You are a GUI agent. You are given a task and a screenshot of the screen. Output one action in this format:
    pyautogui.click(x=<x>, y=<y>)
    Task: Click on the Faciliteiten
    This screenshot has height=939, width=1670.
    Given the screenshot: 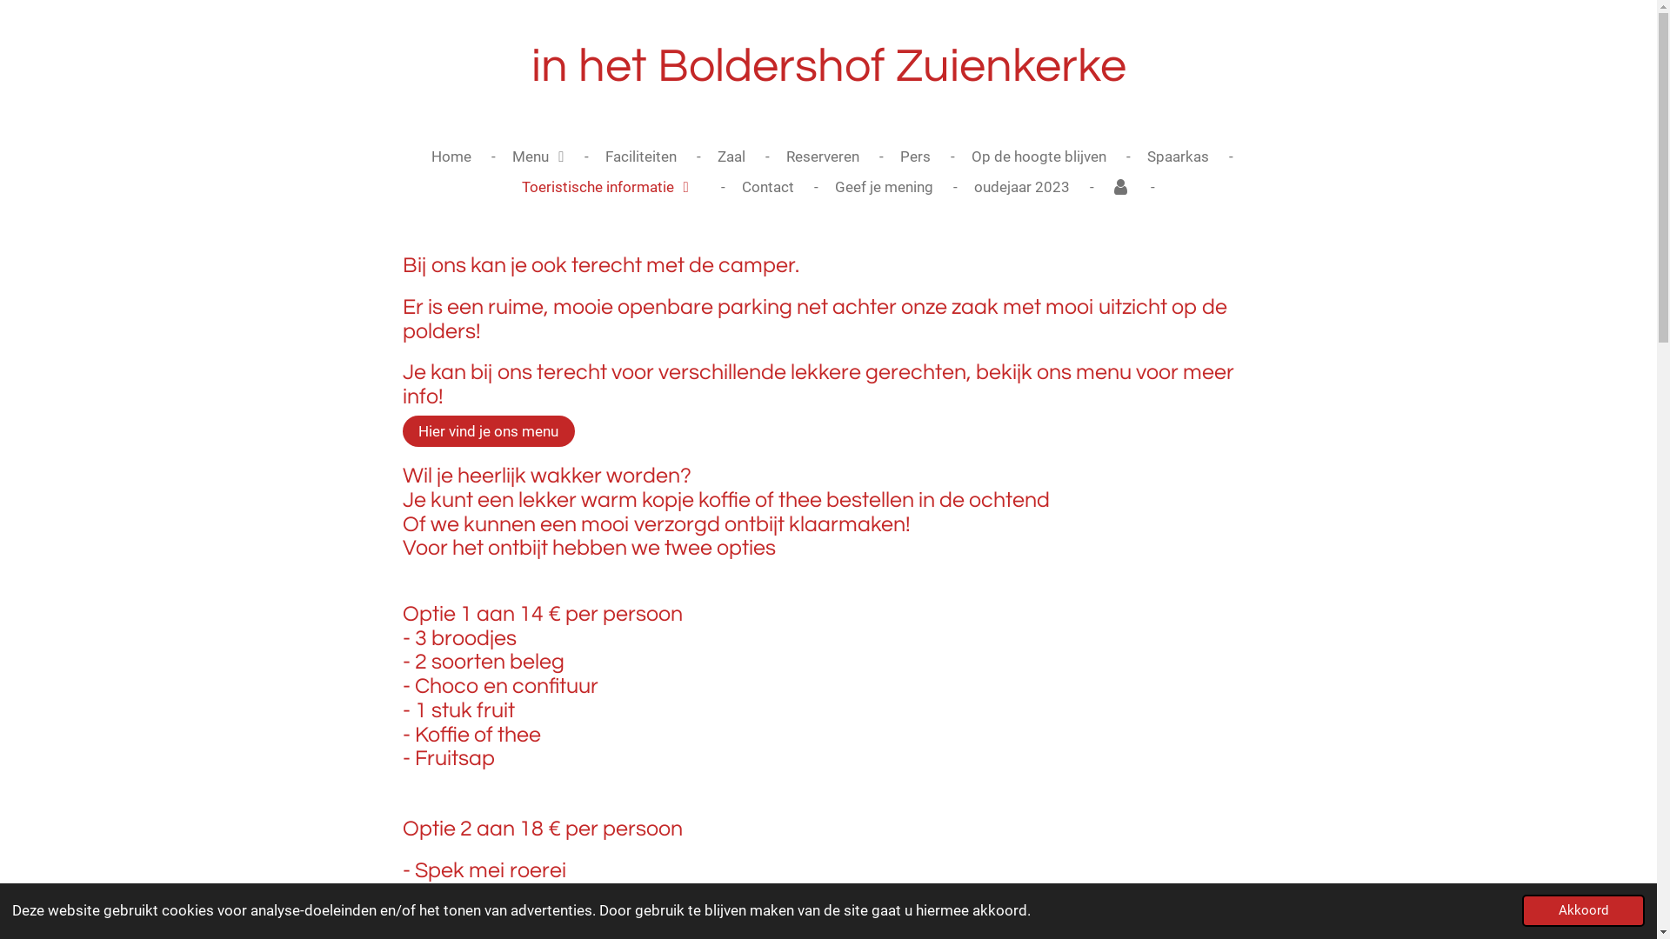 What is the action you would take?
    pyautogui.click(x=641, y=156)
    